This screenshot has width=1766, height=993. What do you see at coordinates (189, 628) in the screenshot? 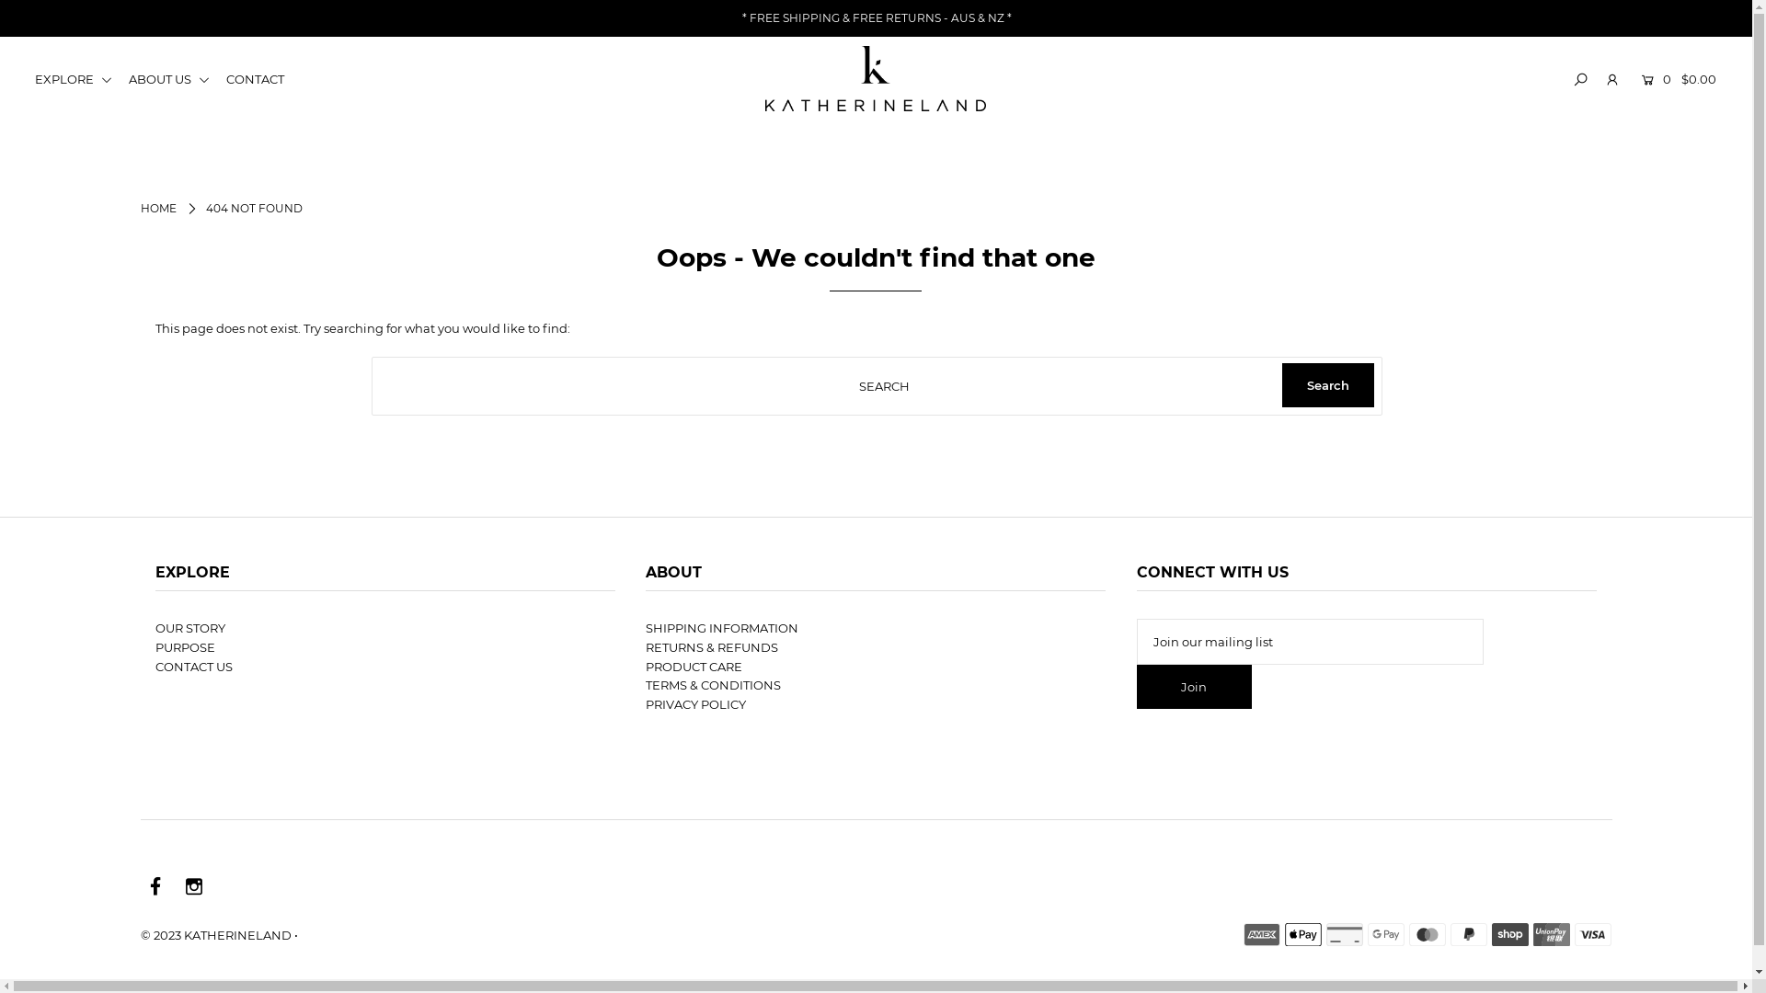
I see `OUR STORY` at bounding box center [189, 628].